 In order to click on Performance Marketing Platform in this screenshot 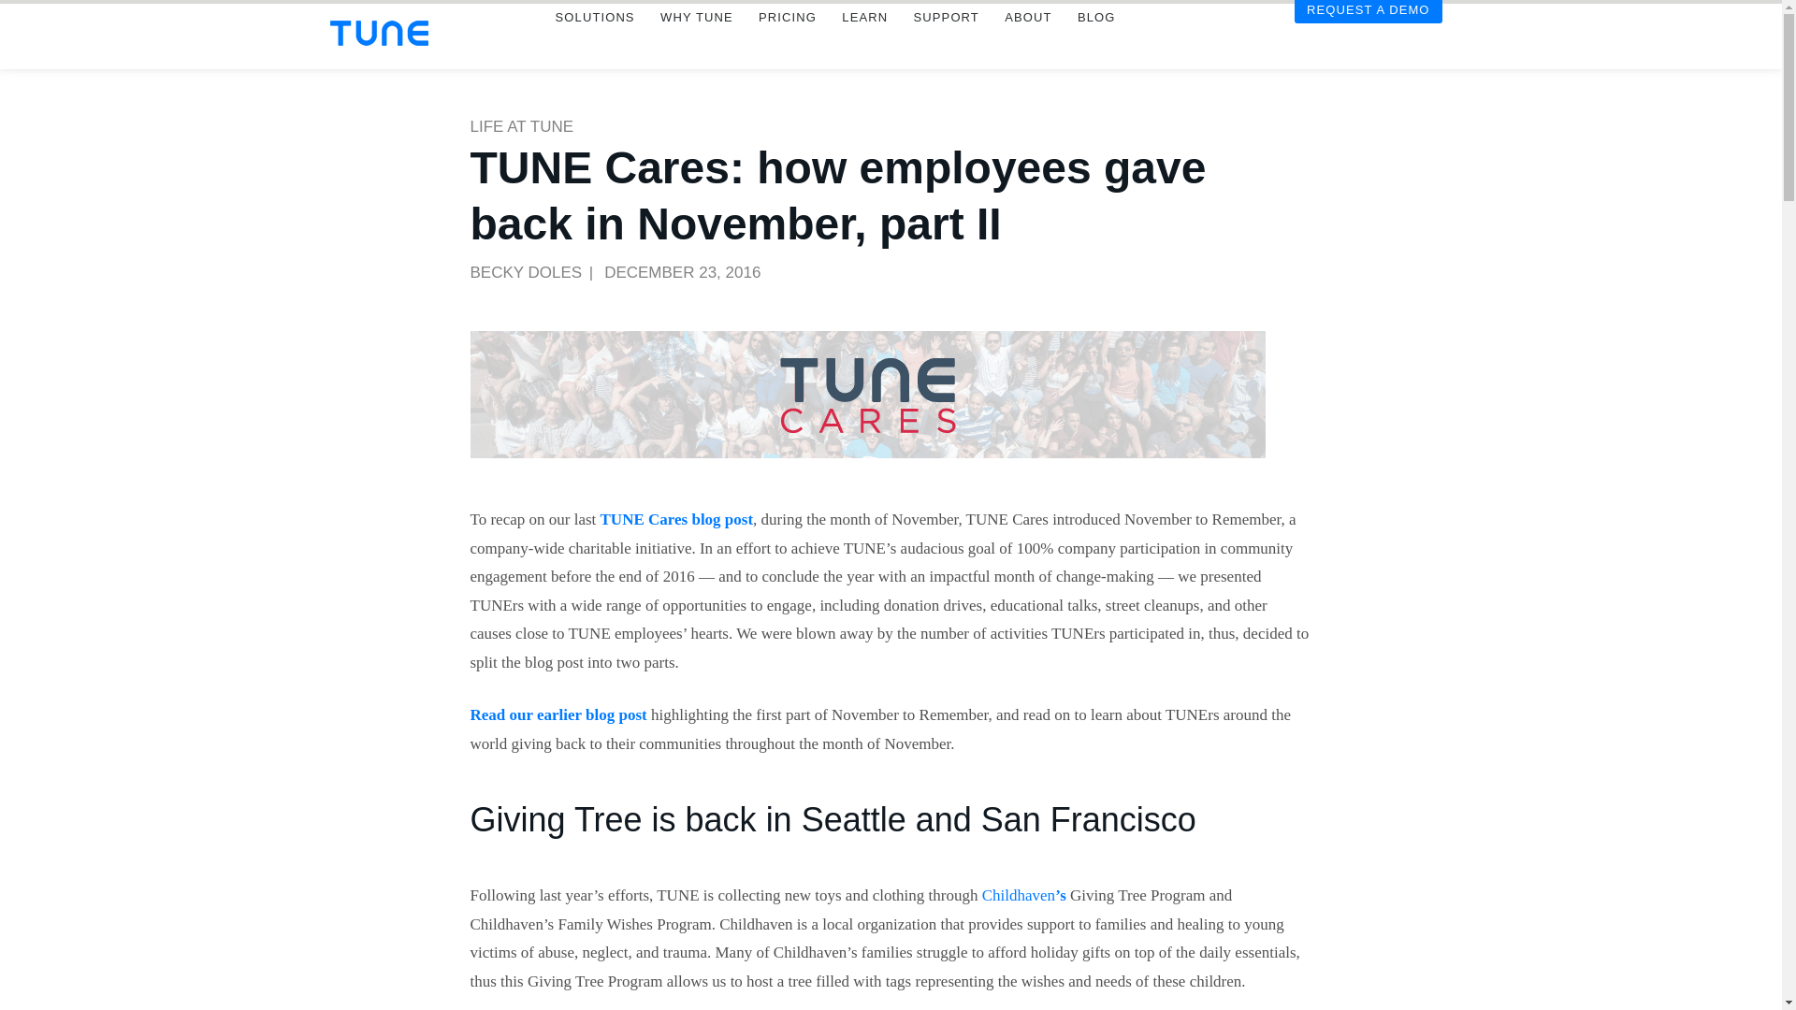, I will do `click(378, 32)`.